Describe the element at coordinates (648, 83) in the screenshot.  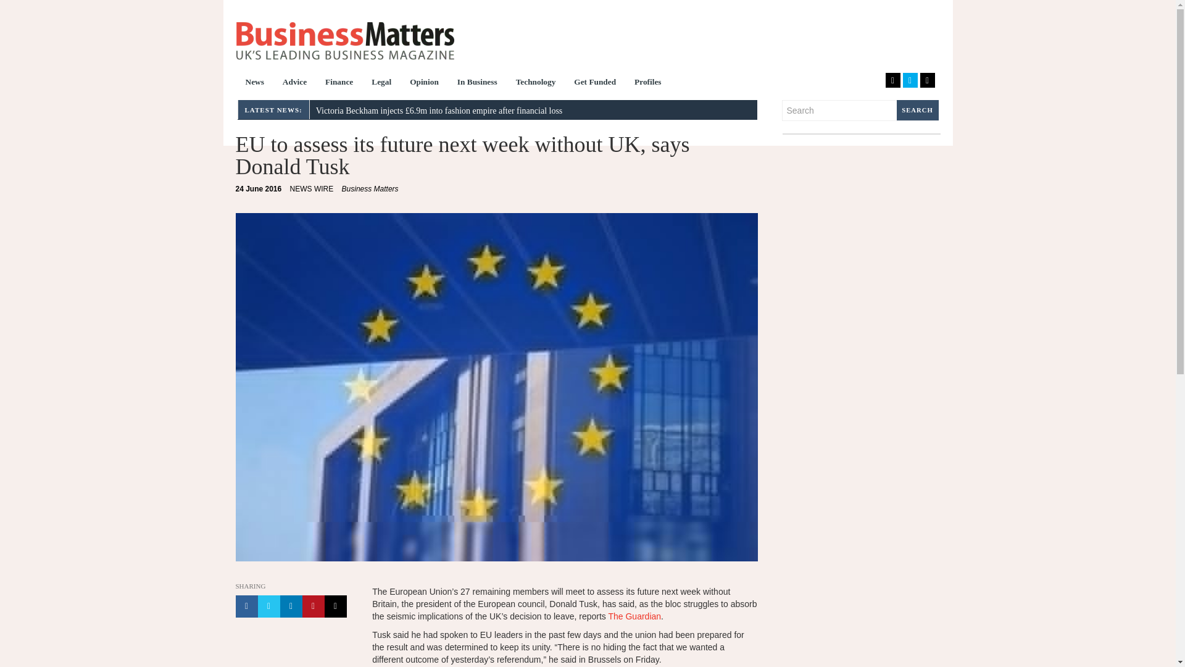
I see `Profiles` at that location.